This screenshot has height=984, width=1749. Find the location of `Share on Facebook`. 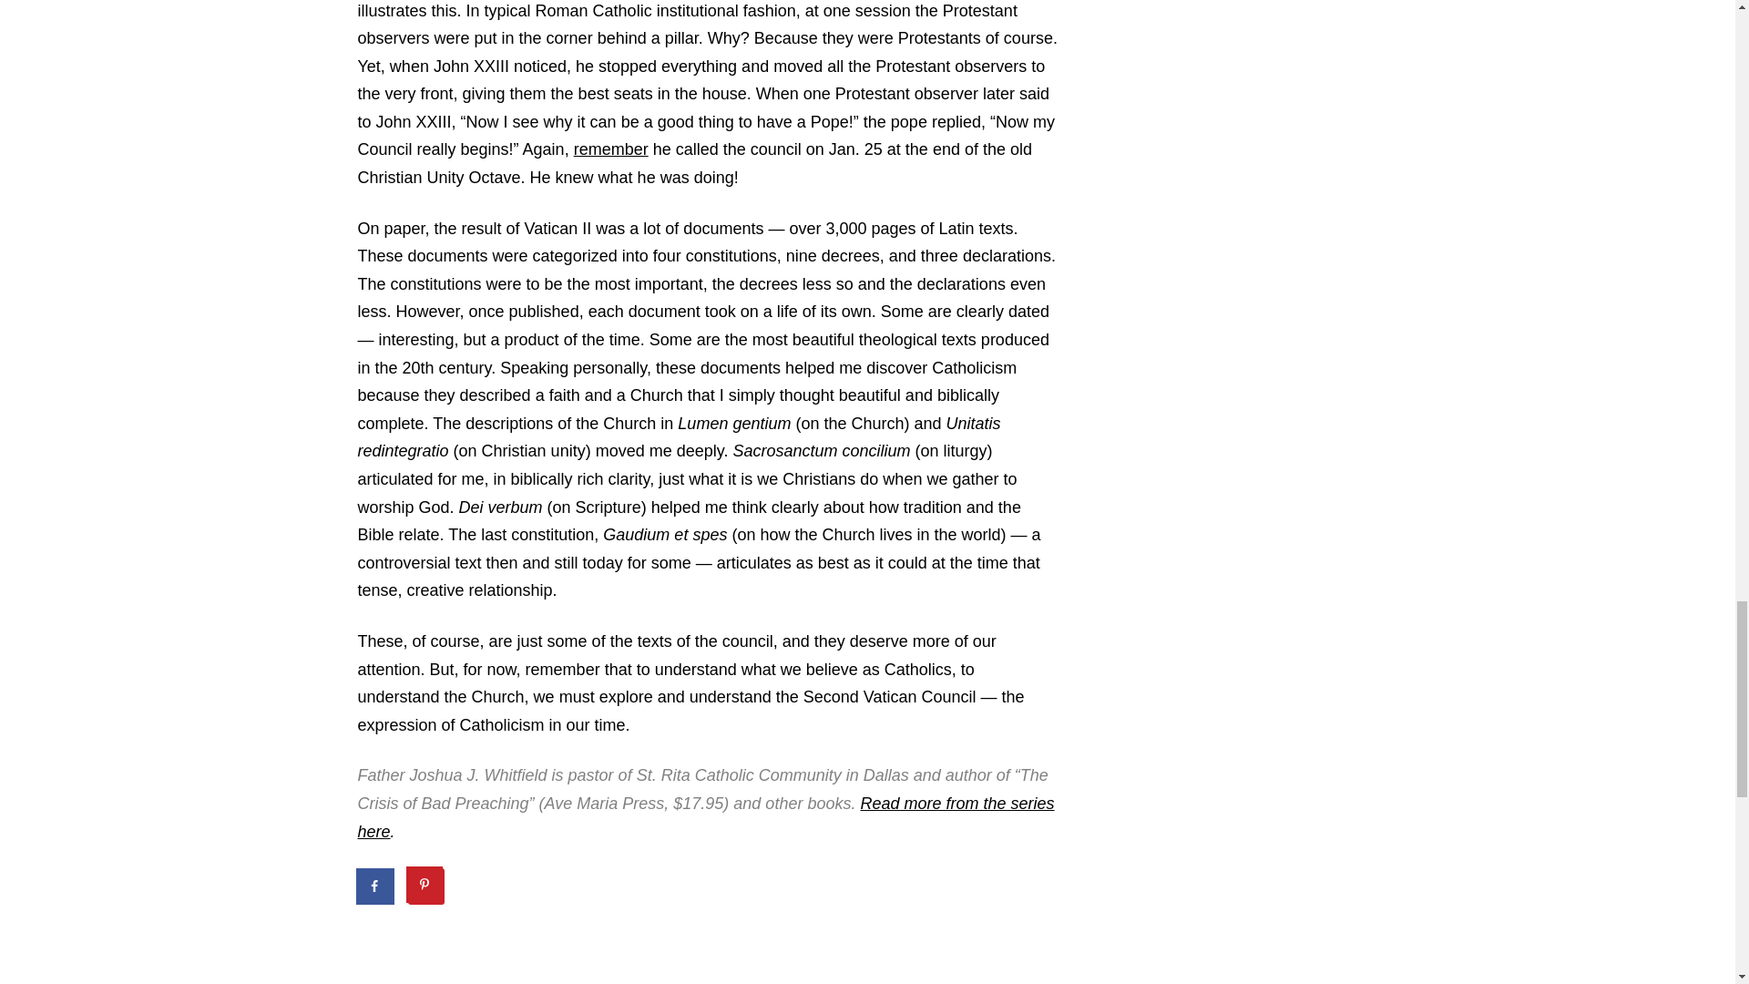

Share on Facebook is located at coordinates (375, 886).